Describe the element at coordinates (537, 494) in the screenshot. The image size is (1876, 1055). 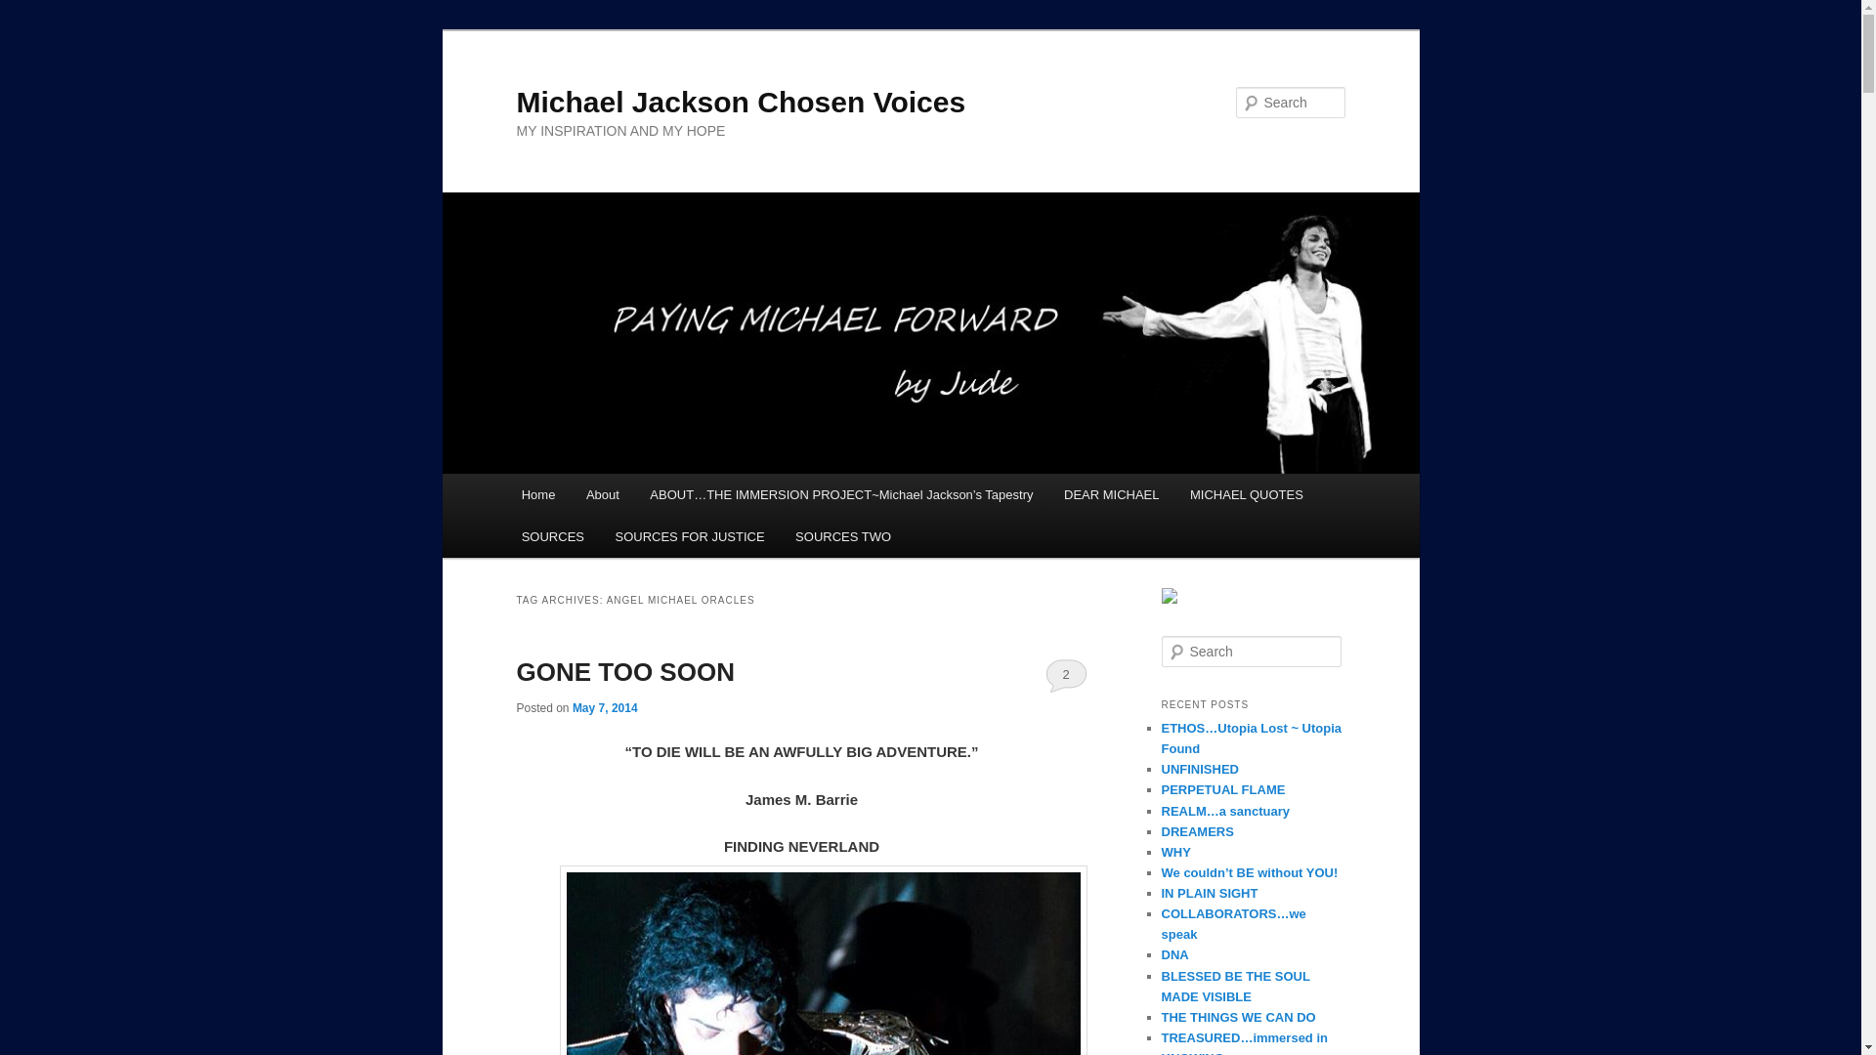
I see `Home` at that location.